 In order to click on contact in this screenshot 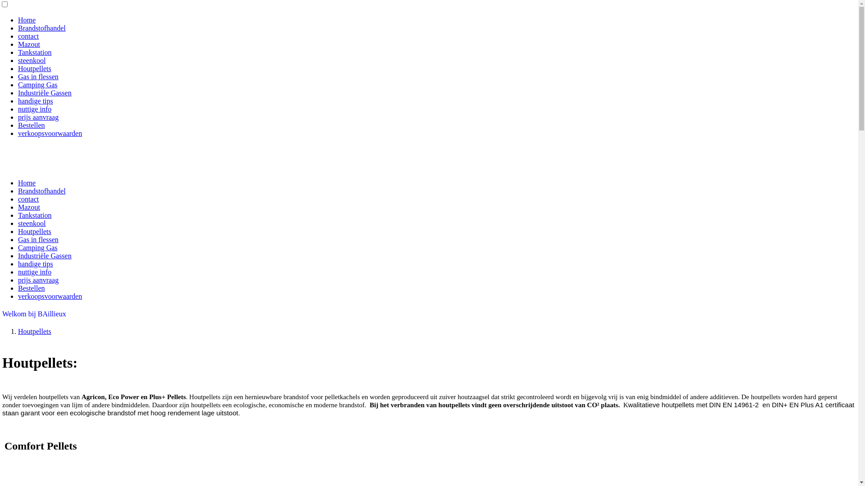, I will do `click(28, 36)`.